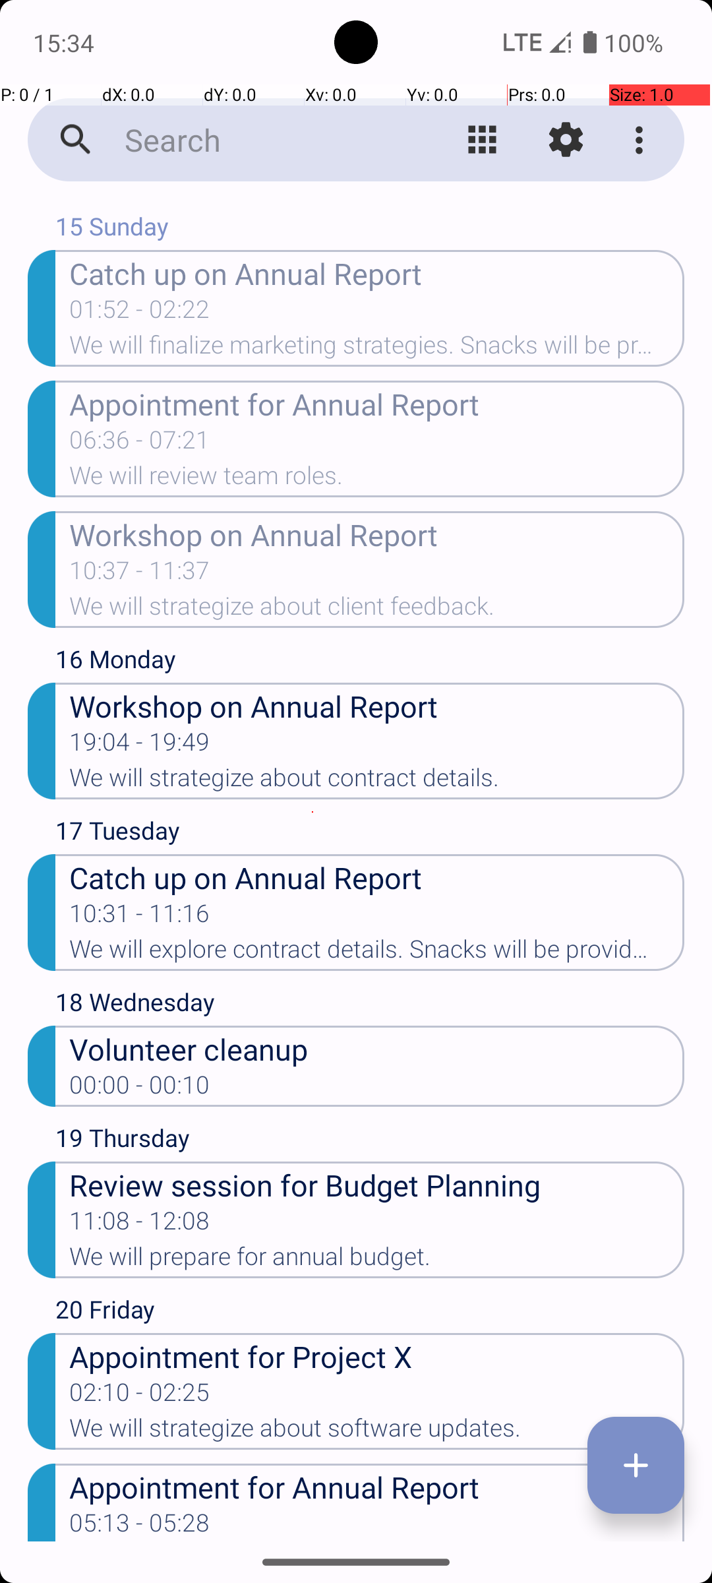 This screenshot has height=1583, width=712. I want to click on We will explore contract details. Snacks will be provided., so click(377, 953).